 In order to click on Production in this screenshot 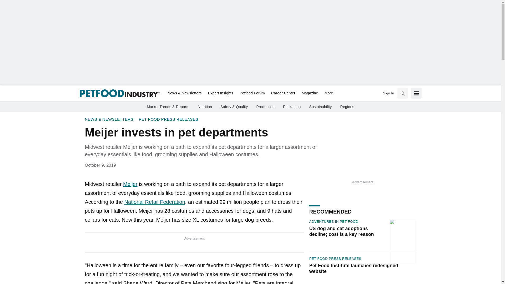, I will do `click(265, 107)`.